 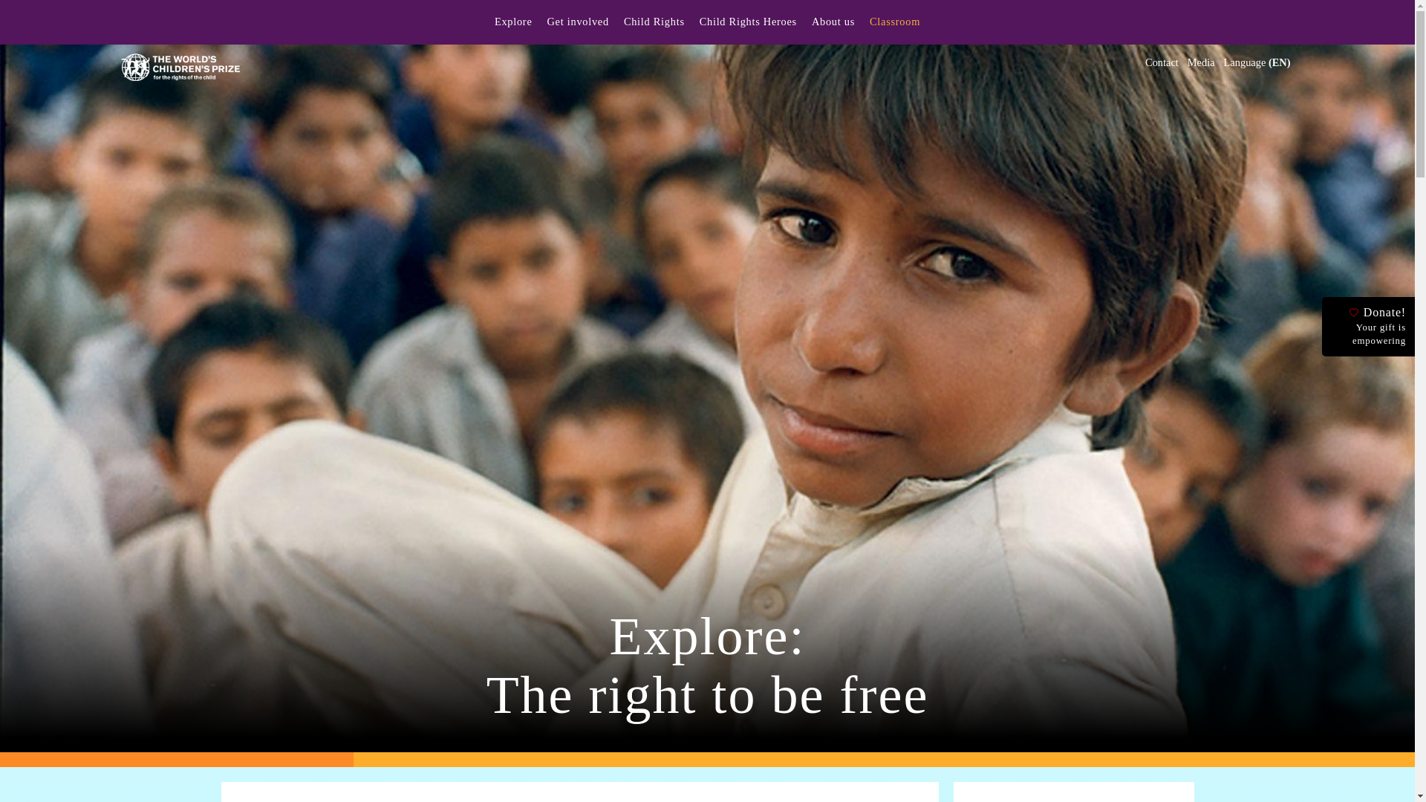 I want to click on Get involved, so click(x=577, y=23).